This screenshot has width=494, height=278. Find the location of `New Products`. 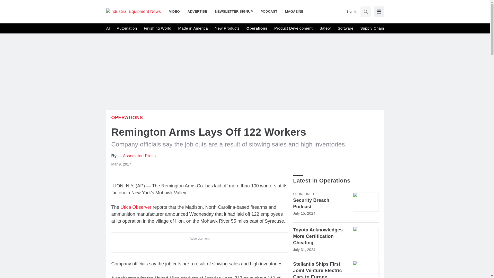

New Products is located at coordinates (227, 28).